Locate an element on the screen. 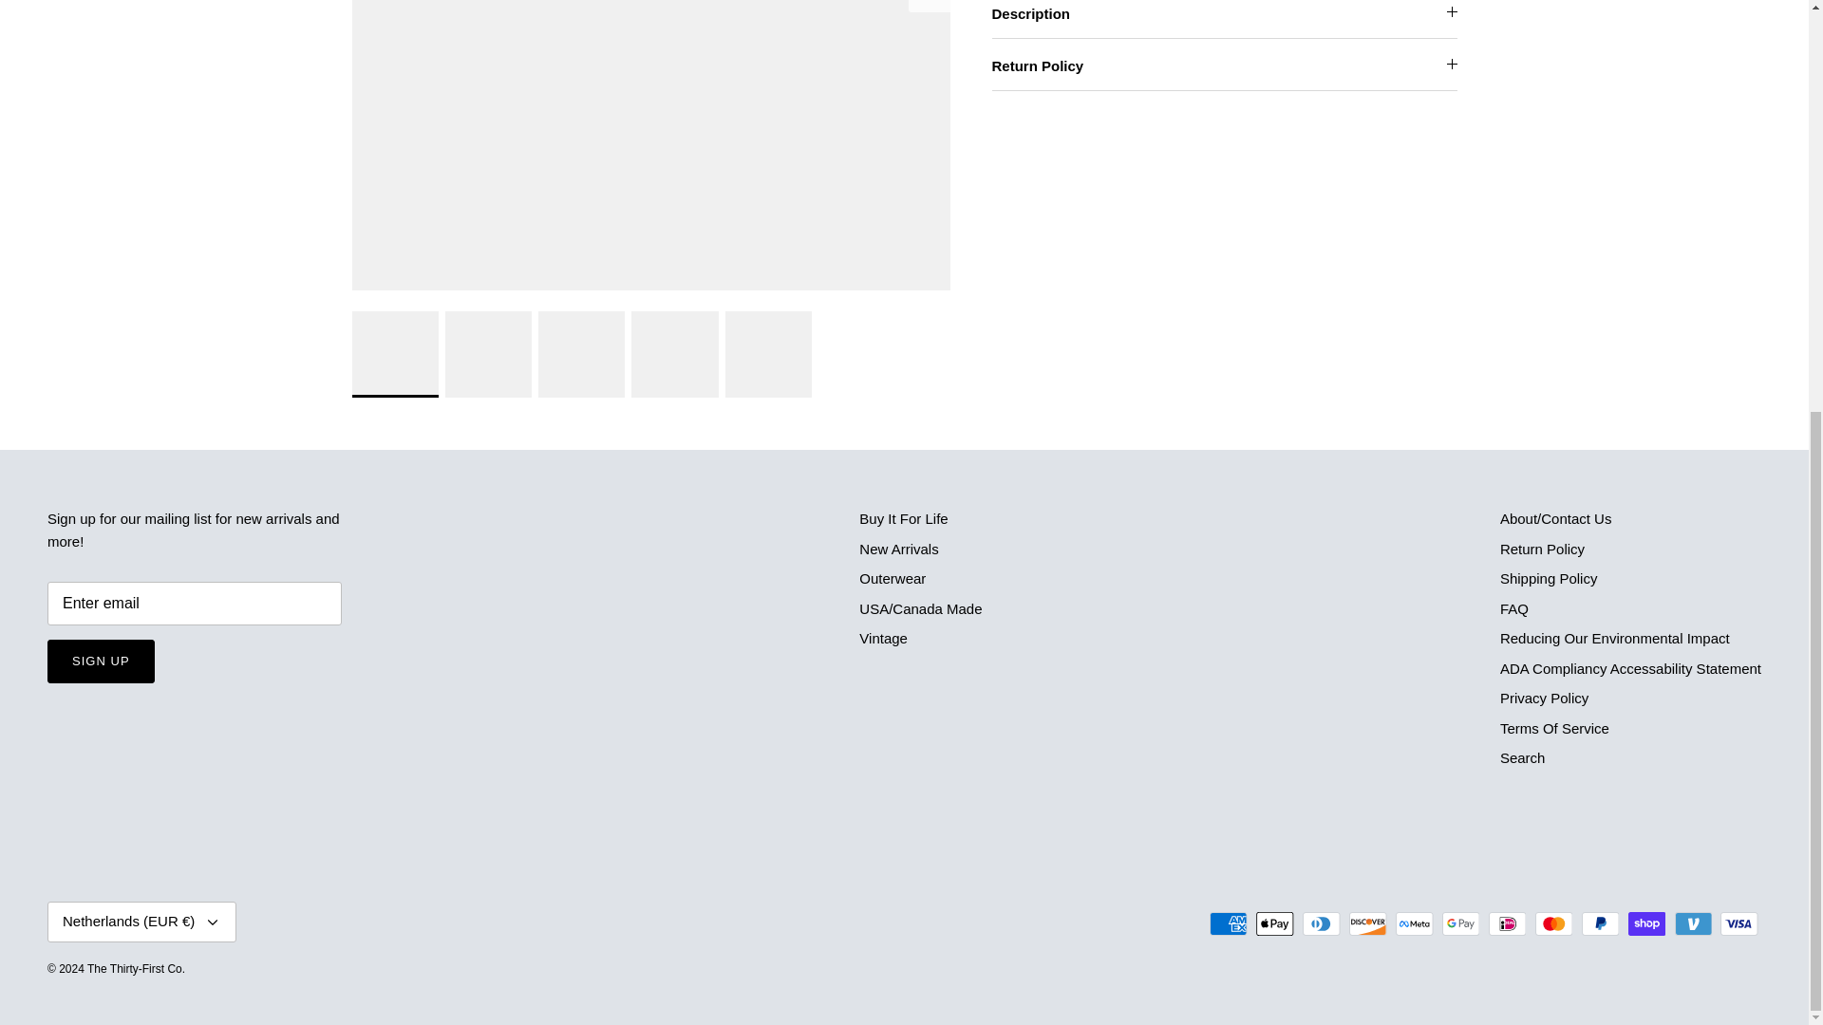  Shop Pay is located at coordinates (1646, 924).